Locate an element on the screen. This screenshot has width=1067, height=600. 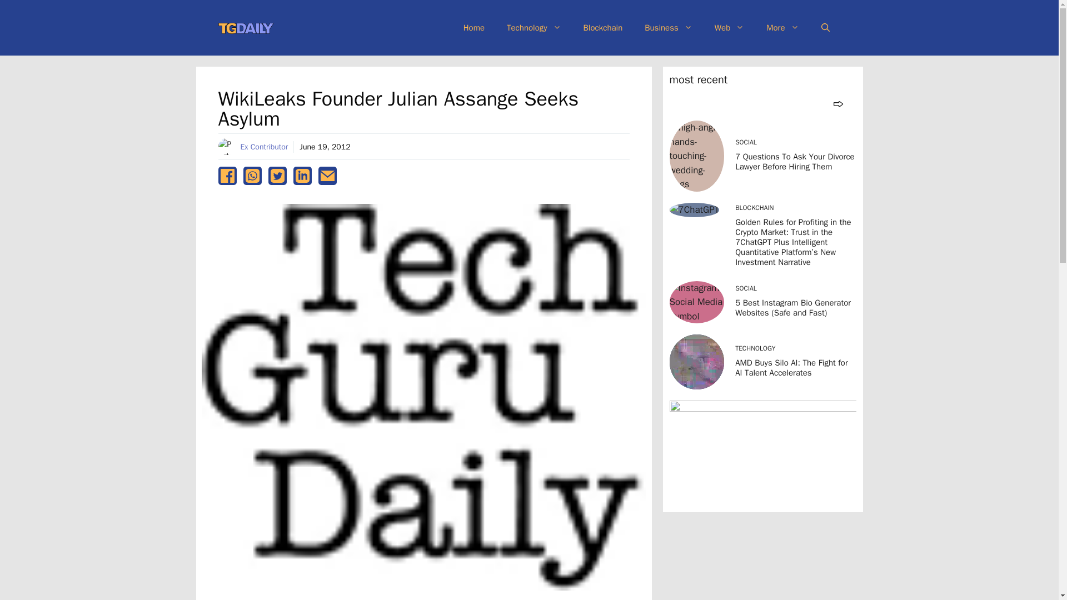
Blockchain is located at coordinates (602, 28).